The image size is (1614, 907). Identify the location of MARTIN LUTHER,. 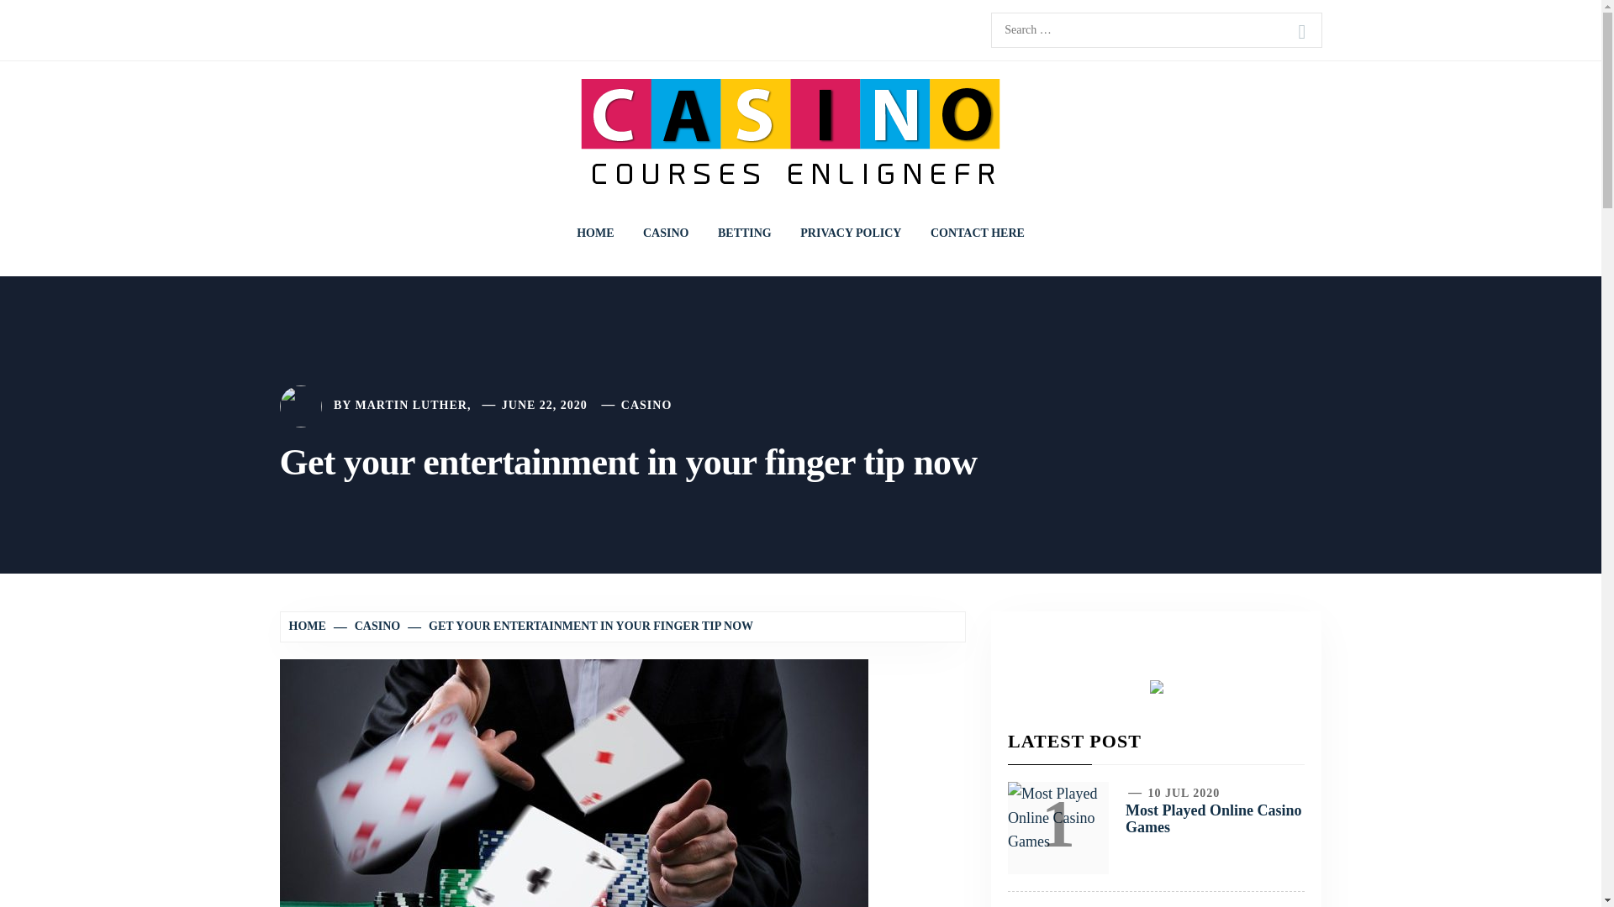
(413, 405).